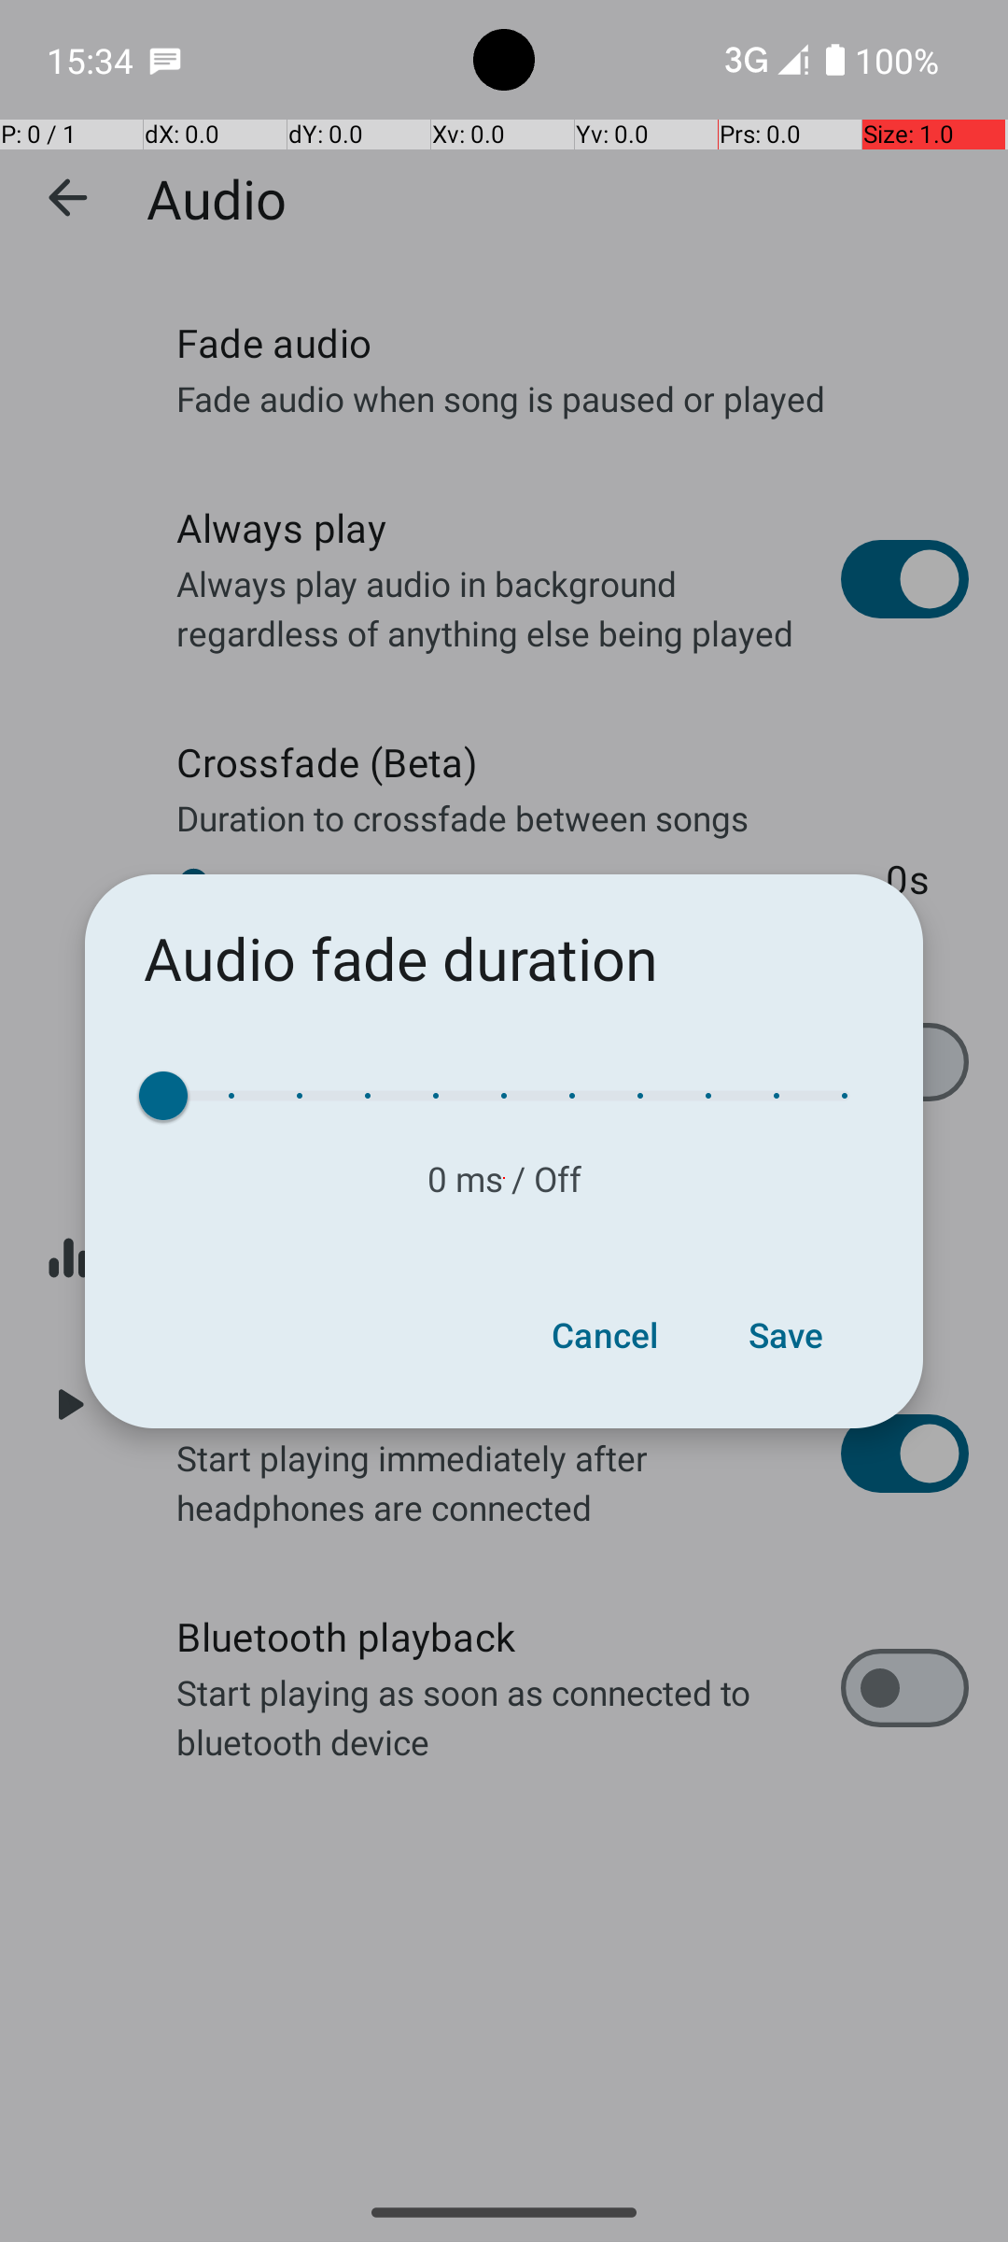 The image size is (1008, 2242). What do you see at coordinates (401, 958) in the screenshot?
I see `Audio fade duration` at bounding box center [401, 958].